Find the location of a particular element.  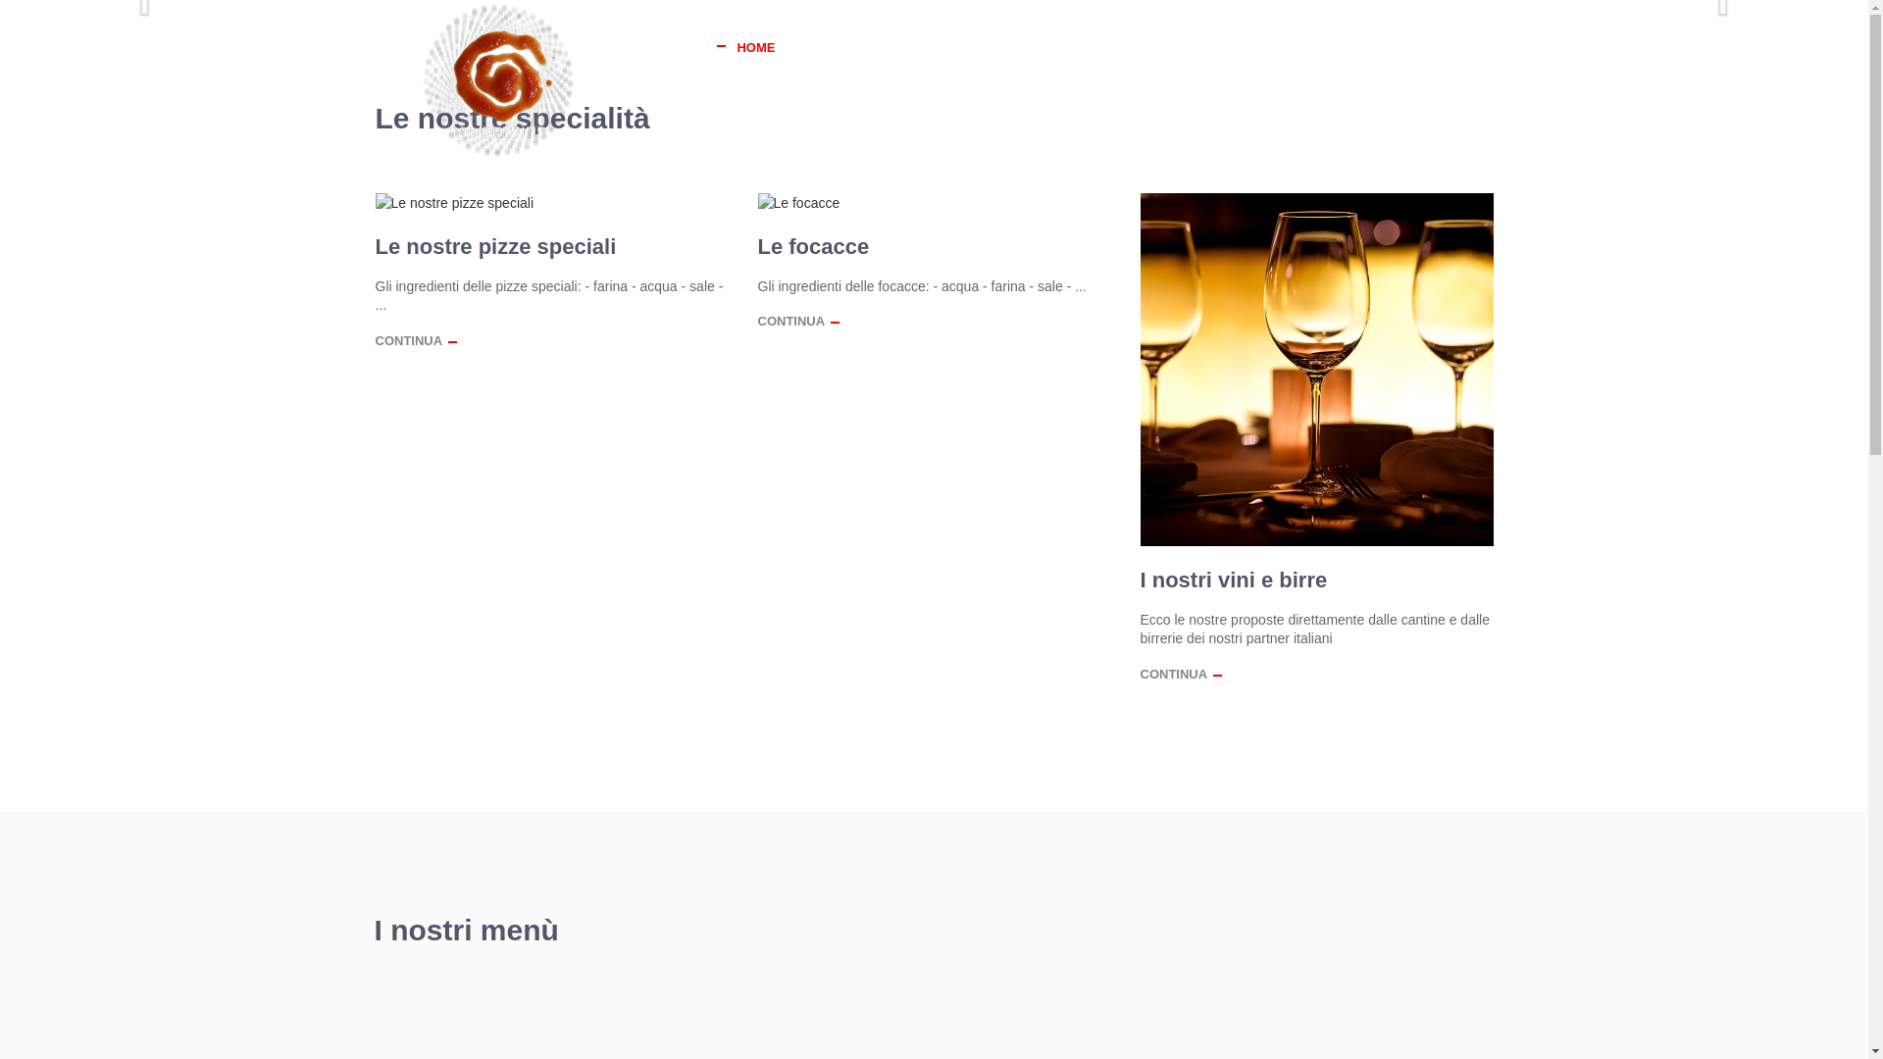

CONTINUA is located at coordinates (408, 341).